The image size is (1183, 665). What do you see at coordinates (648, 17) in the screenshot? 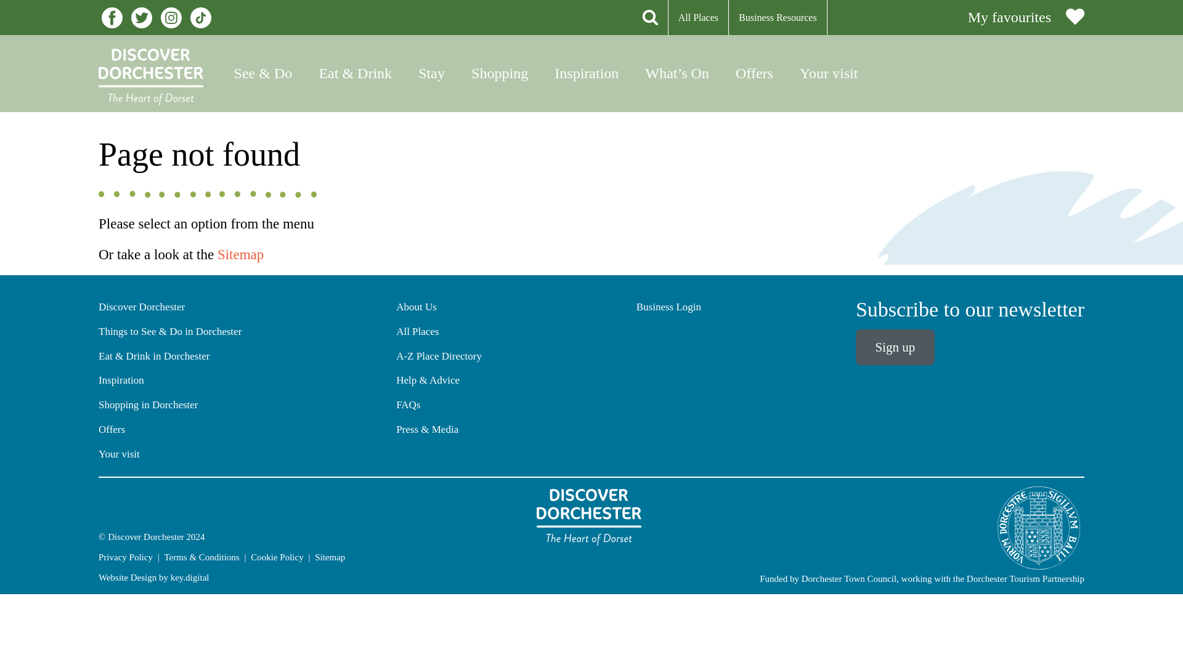
I see `Search` at bounding box center [648, 17].